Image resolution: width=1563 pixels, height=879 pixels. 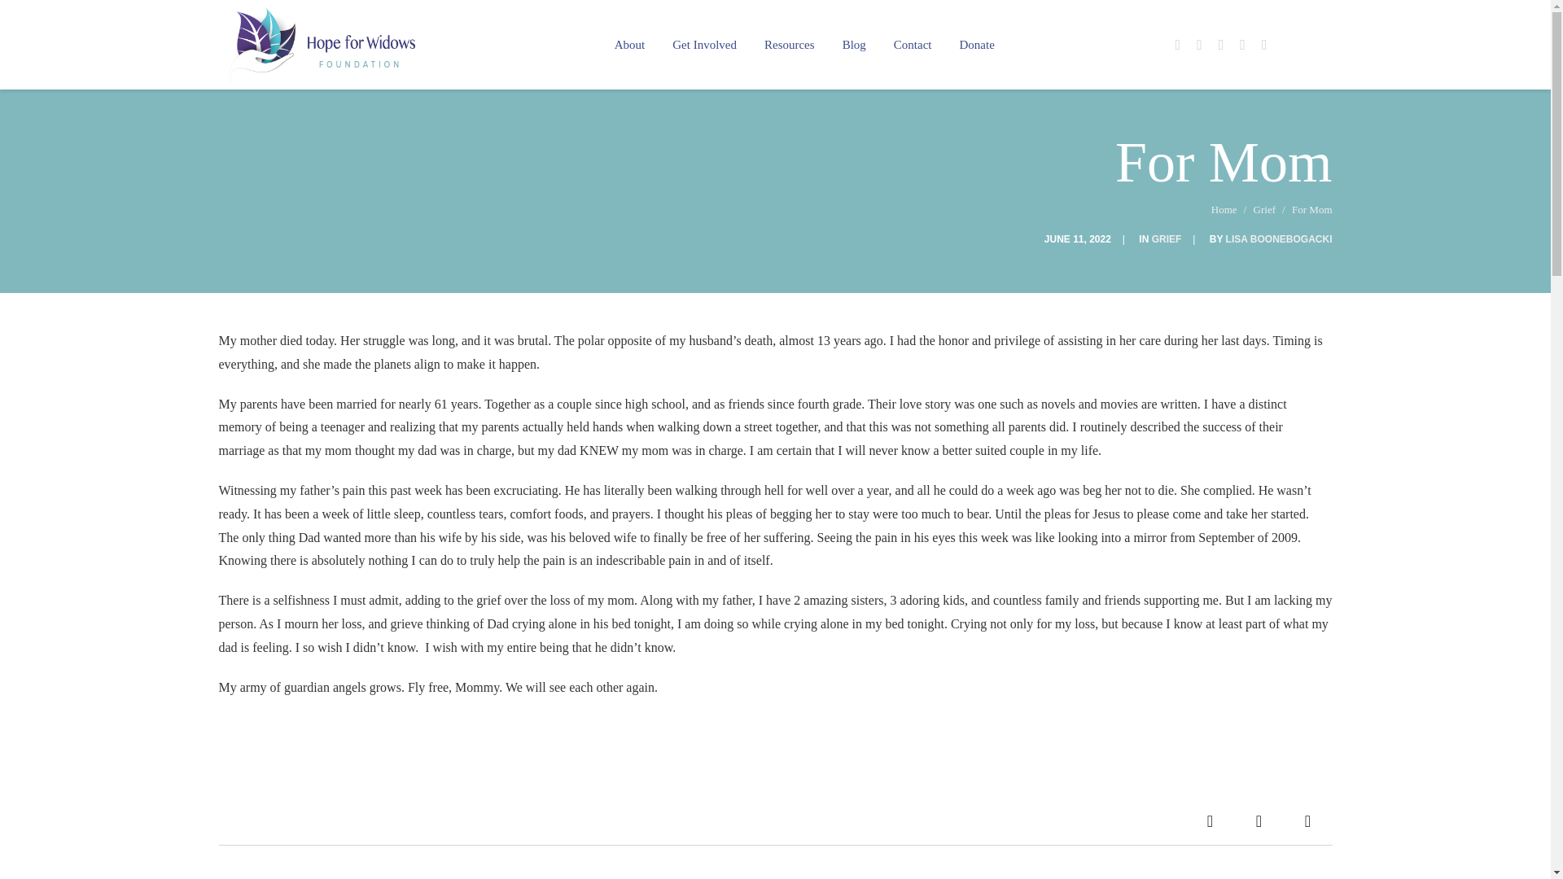 What do you see at coordinates (1210, 820) in the screenshot?
I see `Share this.` at bounding box center [1210, 820].